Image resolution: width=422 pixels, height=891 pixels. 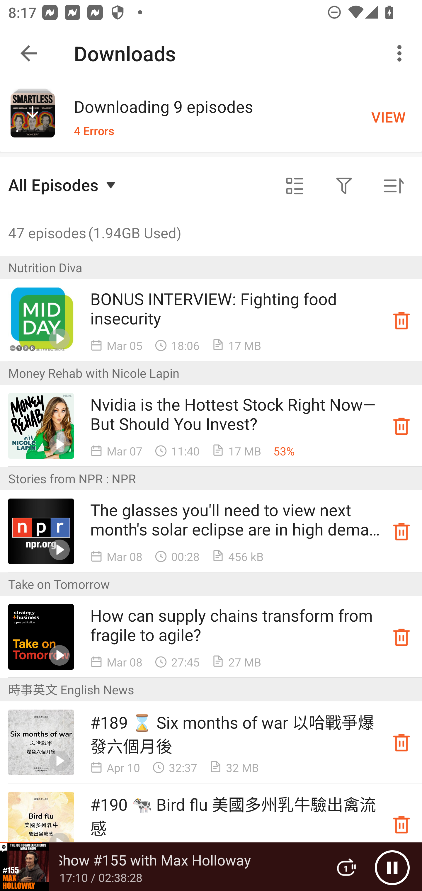 I want to click on , so click(x=295, y=186).